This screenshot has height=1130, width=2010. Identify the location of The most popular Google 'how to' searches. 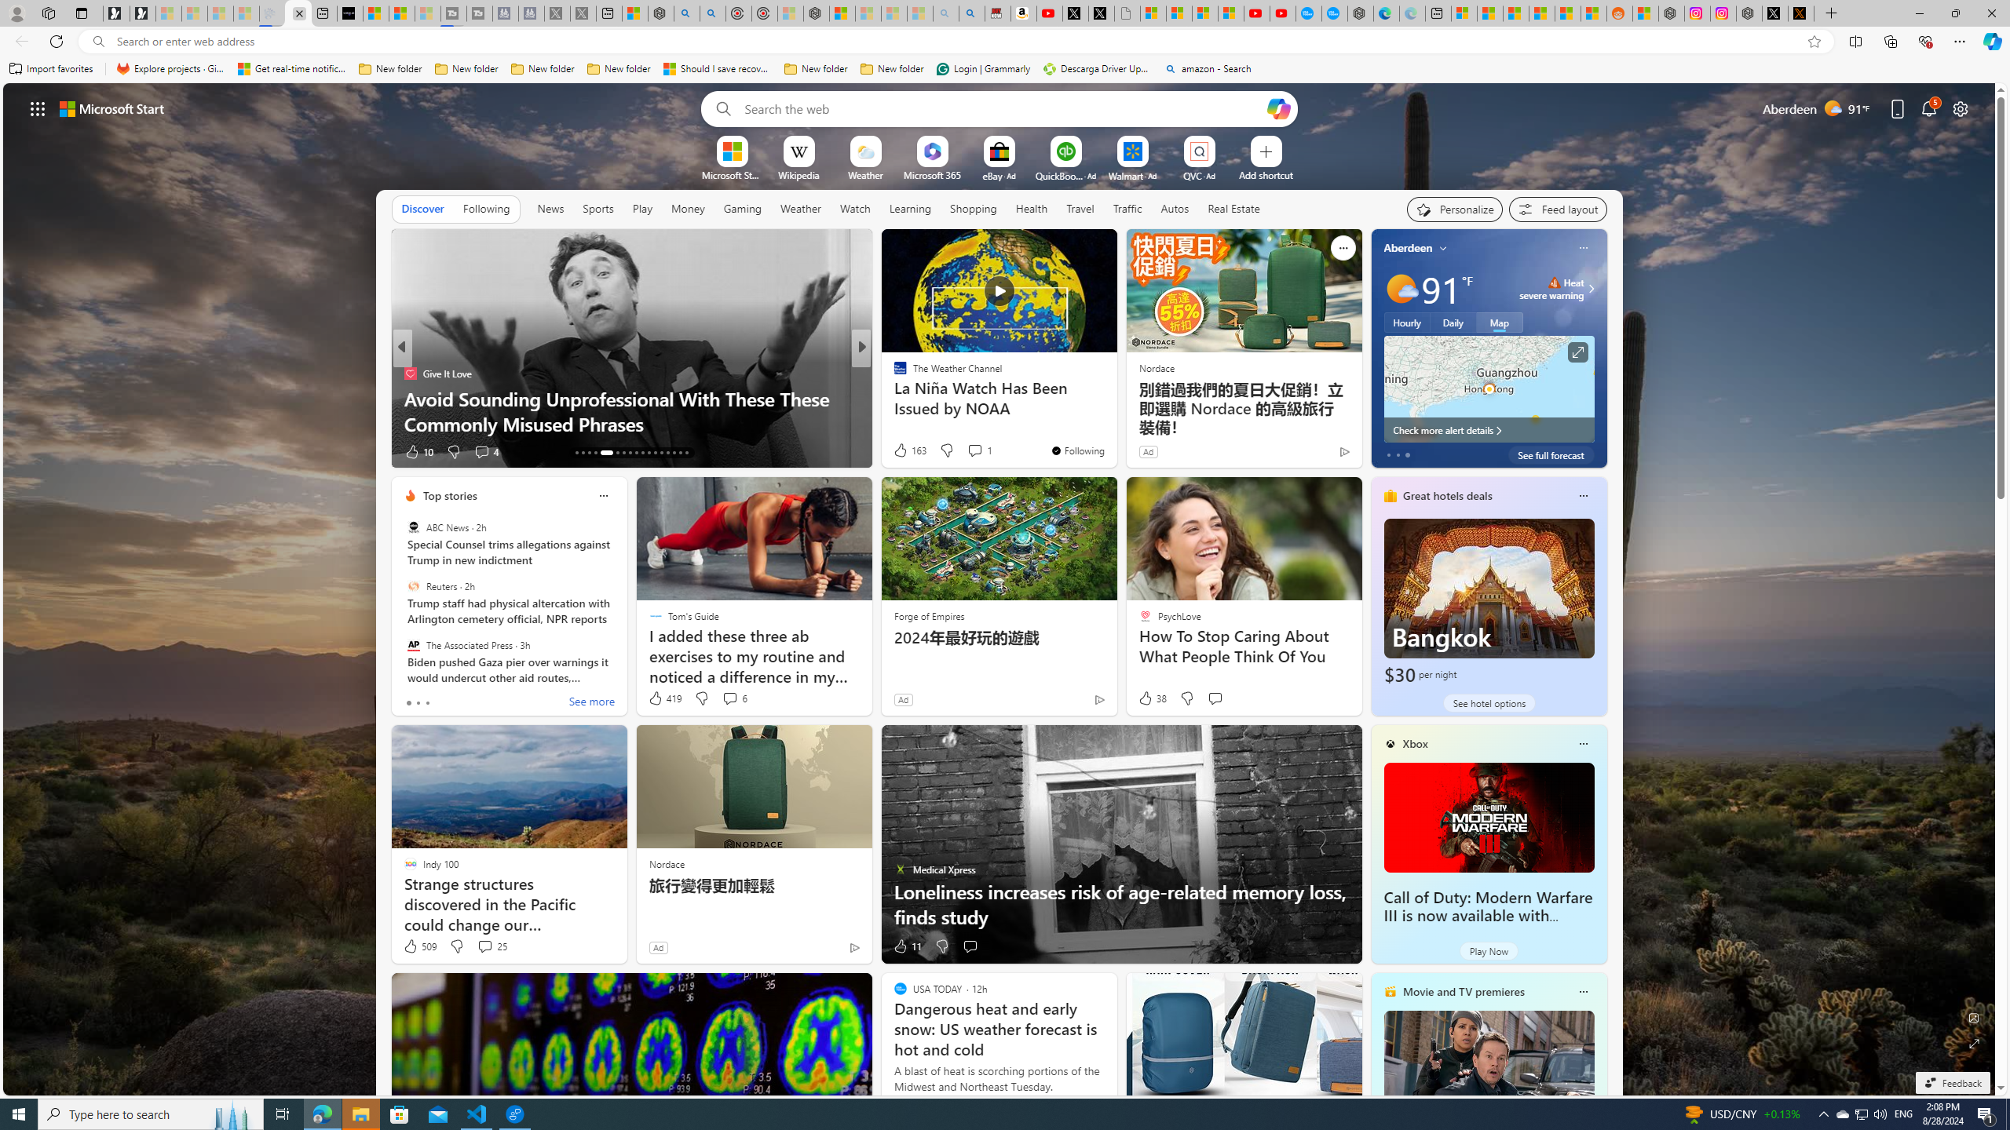
(1335, 13).